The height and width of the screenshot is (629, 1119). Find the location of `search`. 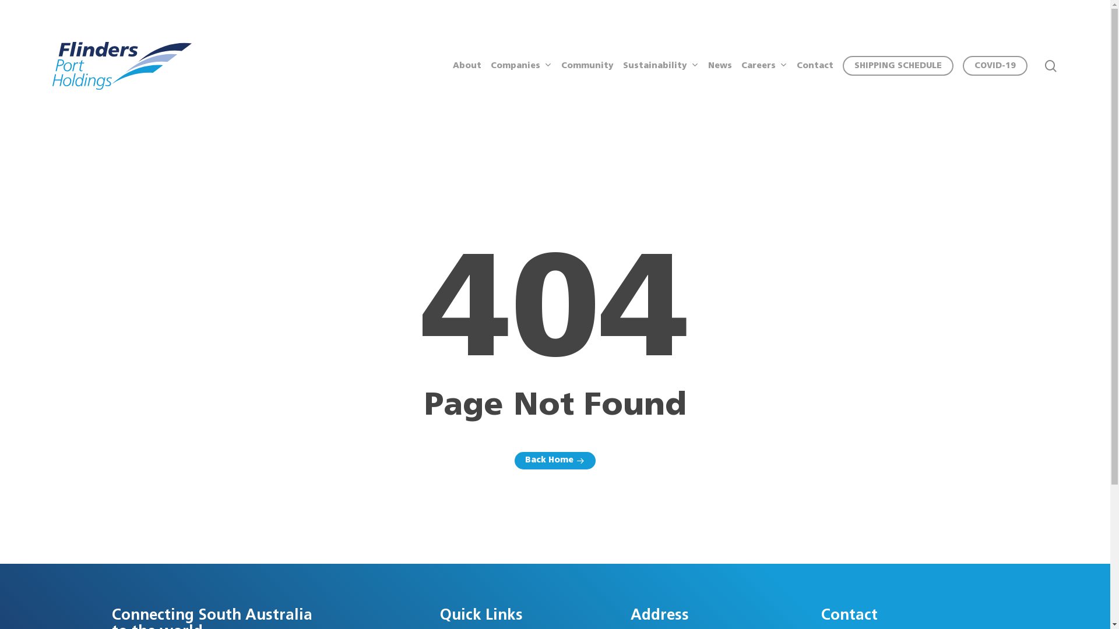

search is located at coordinates (1051, 65).